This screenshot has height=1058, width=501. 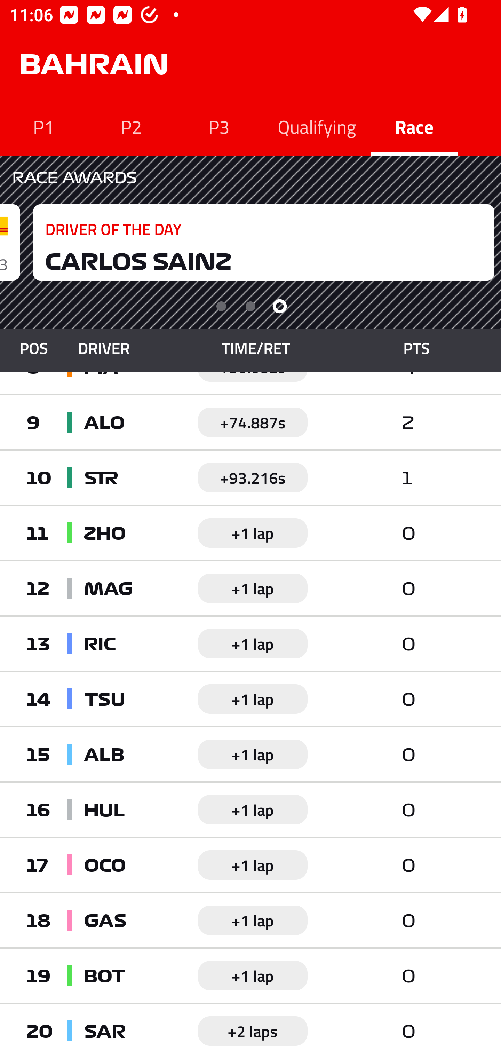 I want to click on P1, so click(x=44, y=126).